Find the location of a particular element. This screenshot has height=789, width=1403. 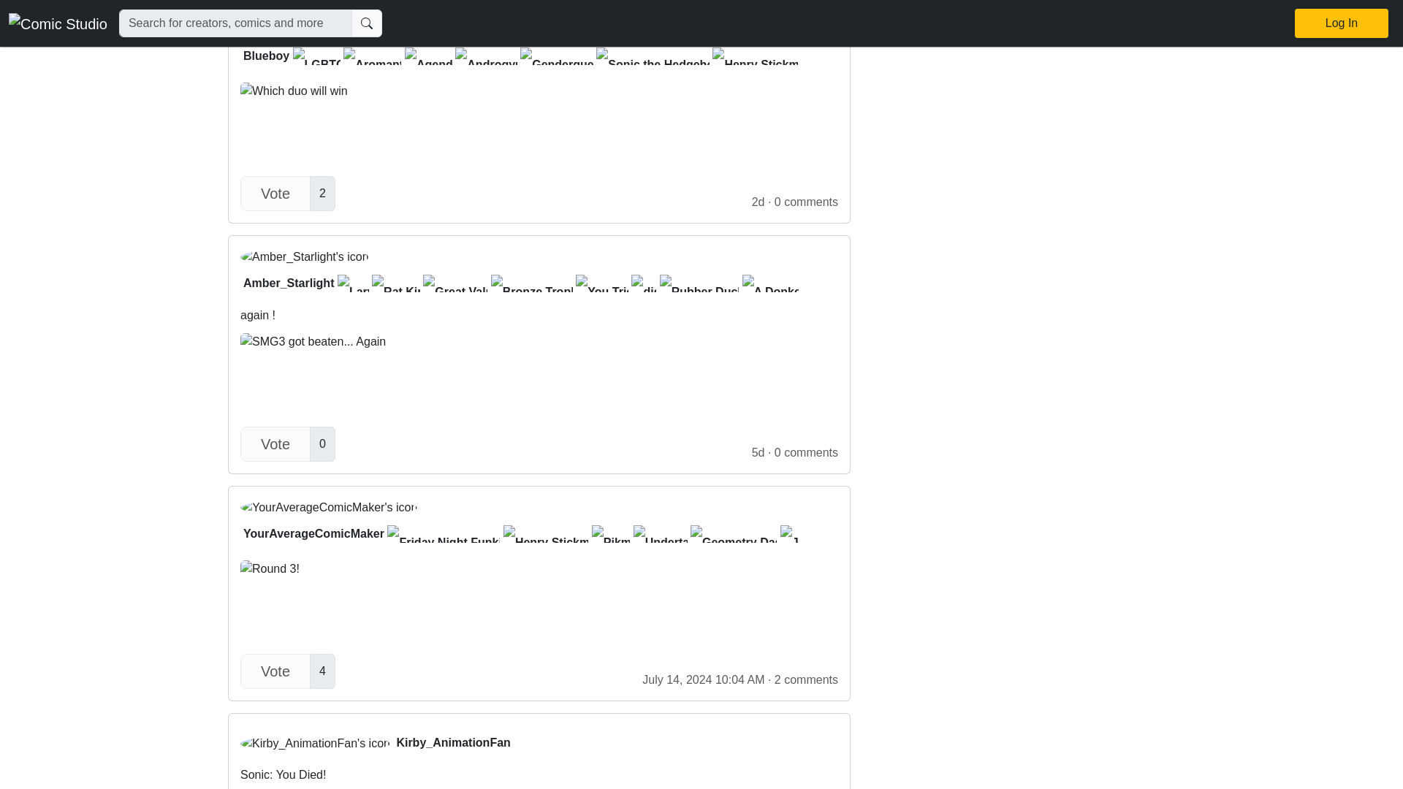

Cult of the Lamb is located at coordinates (1206, 56).